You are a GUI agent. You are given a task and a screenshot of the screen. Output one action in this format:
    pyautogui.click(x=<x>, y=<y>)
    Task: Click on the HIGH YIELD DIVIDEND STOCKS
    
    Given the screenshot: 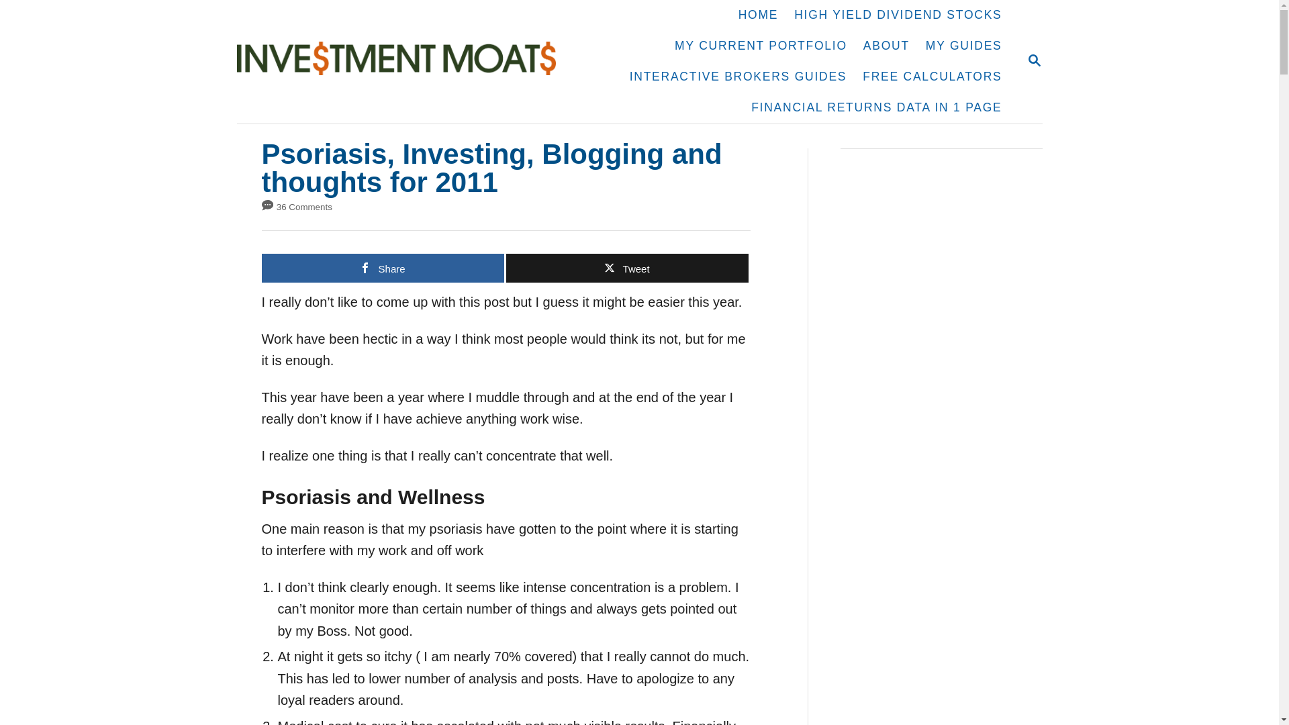 What is the action you would take?
    pyautogui.click(x=898, y=15)
    